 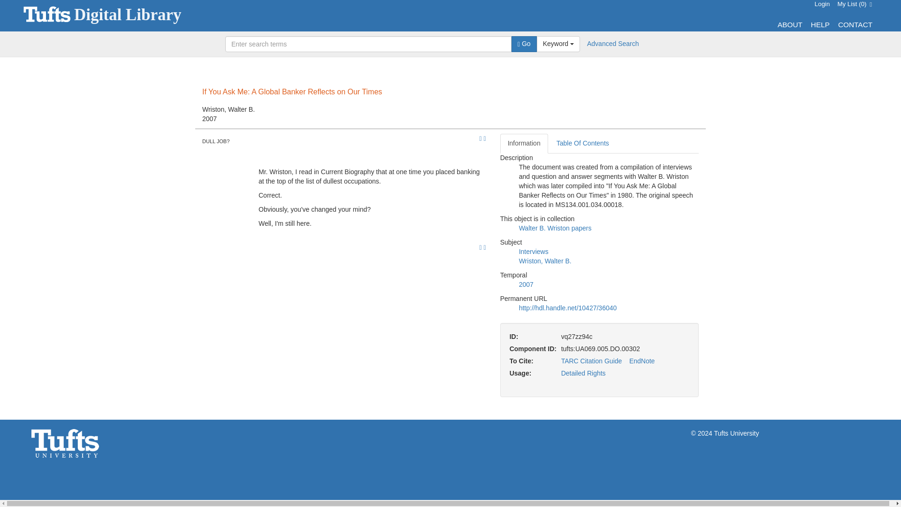 What do you see at coordinates (592, 361) in the screenshot?
I see `TARC Citation Guide` at bounding box center [592, 361].